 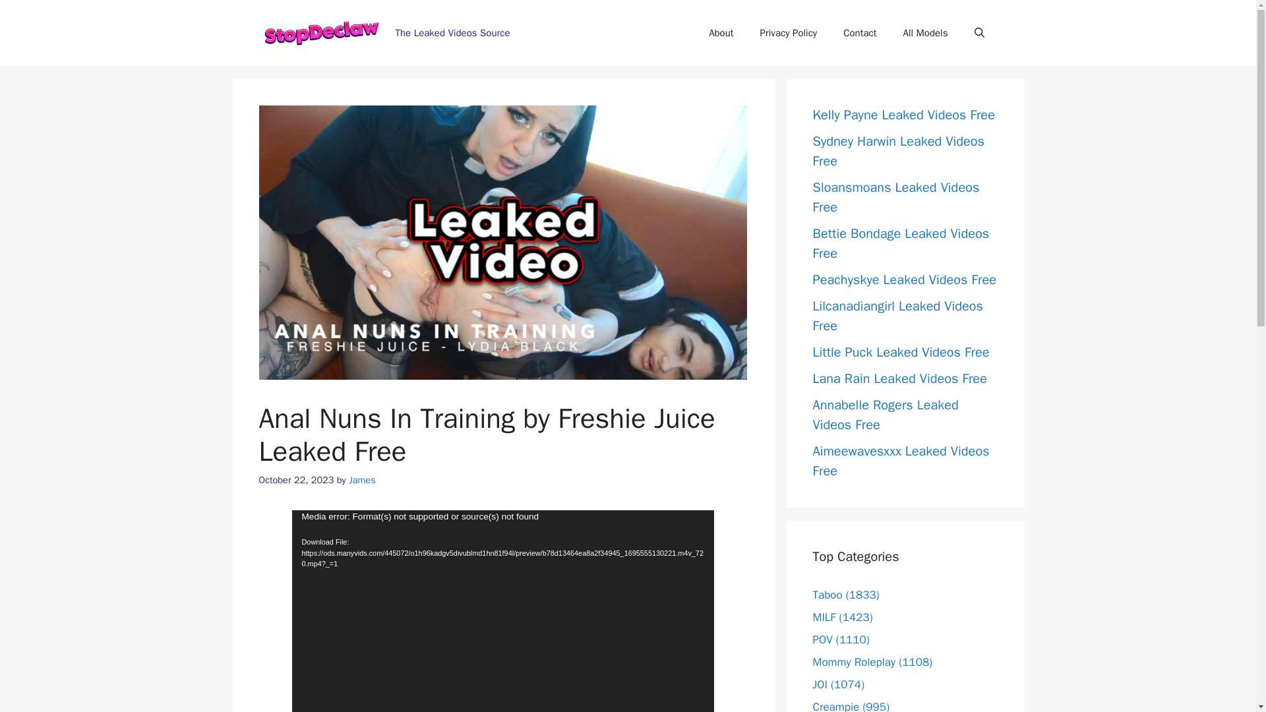 What do you see at coordinates (925, 33) in the screenshot?
I see `All Models` at bounding box center [925, 33].